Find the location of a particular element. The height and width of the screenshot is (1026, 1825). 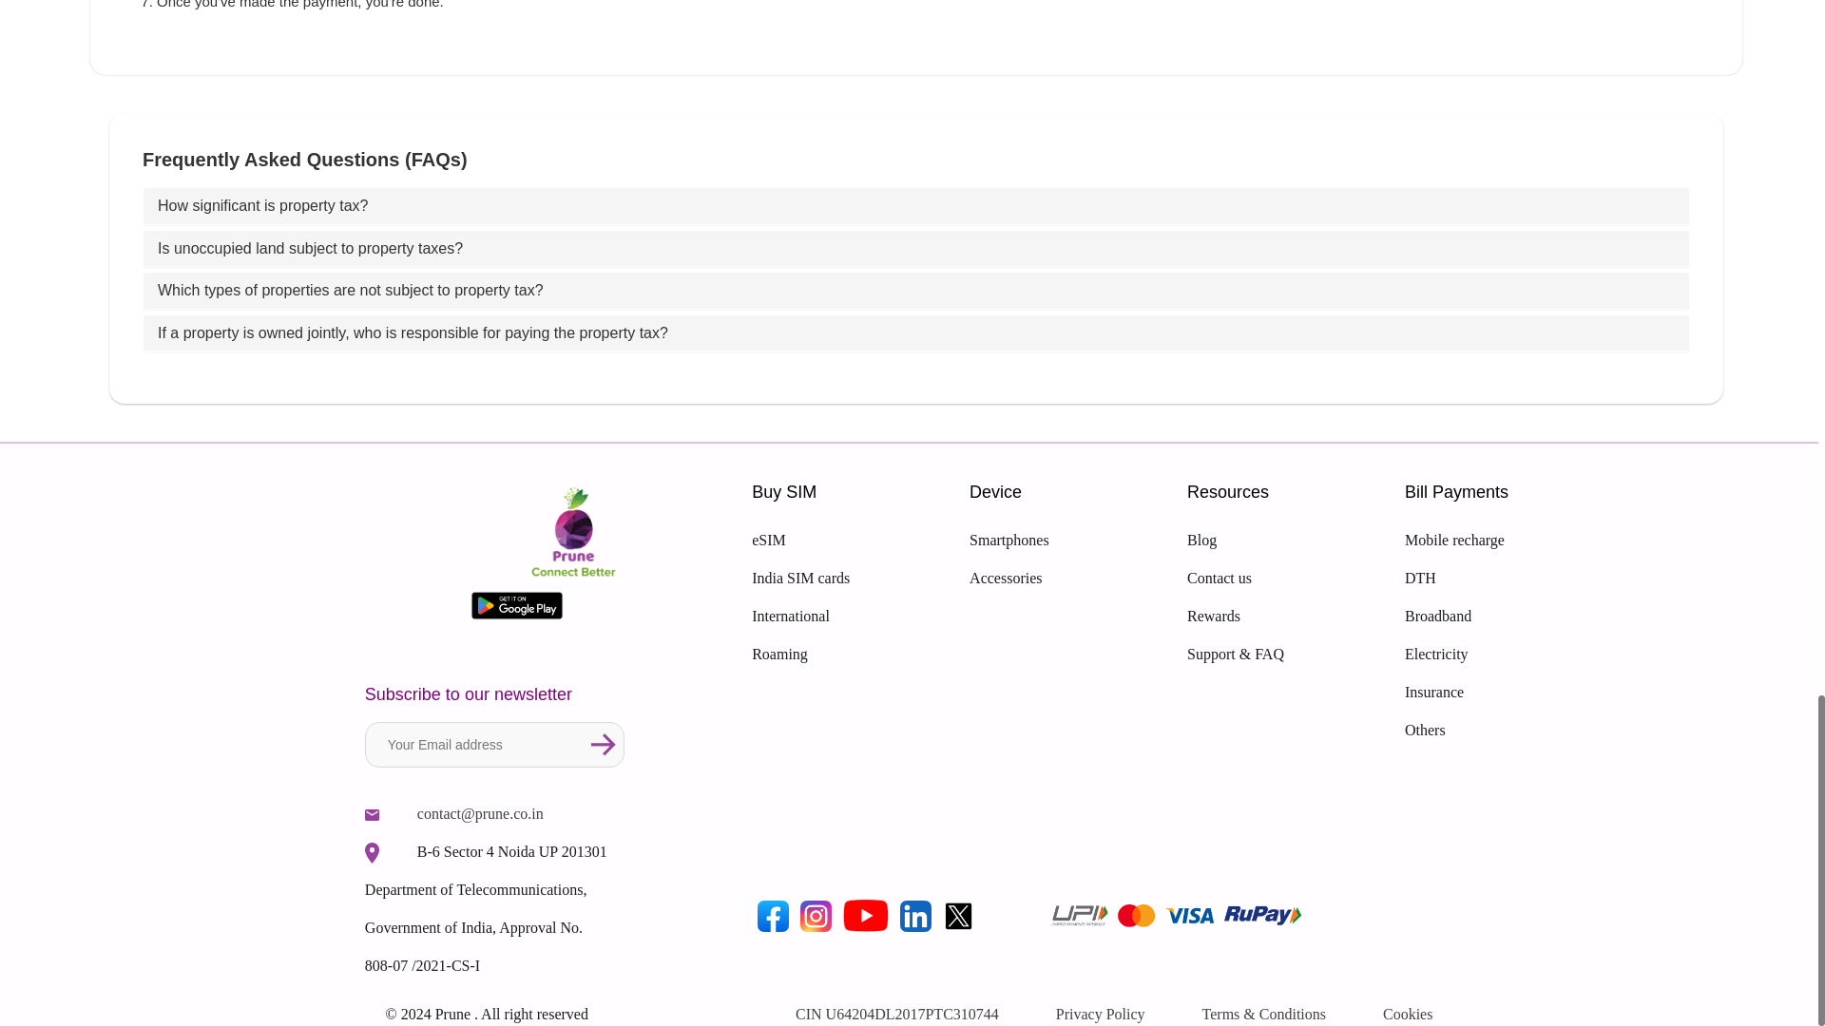

Prune is located at coordinates (915, 916).